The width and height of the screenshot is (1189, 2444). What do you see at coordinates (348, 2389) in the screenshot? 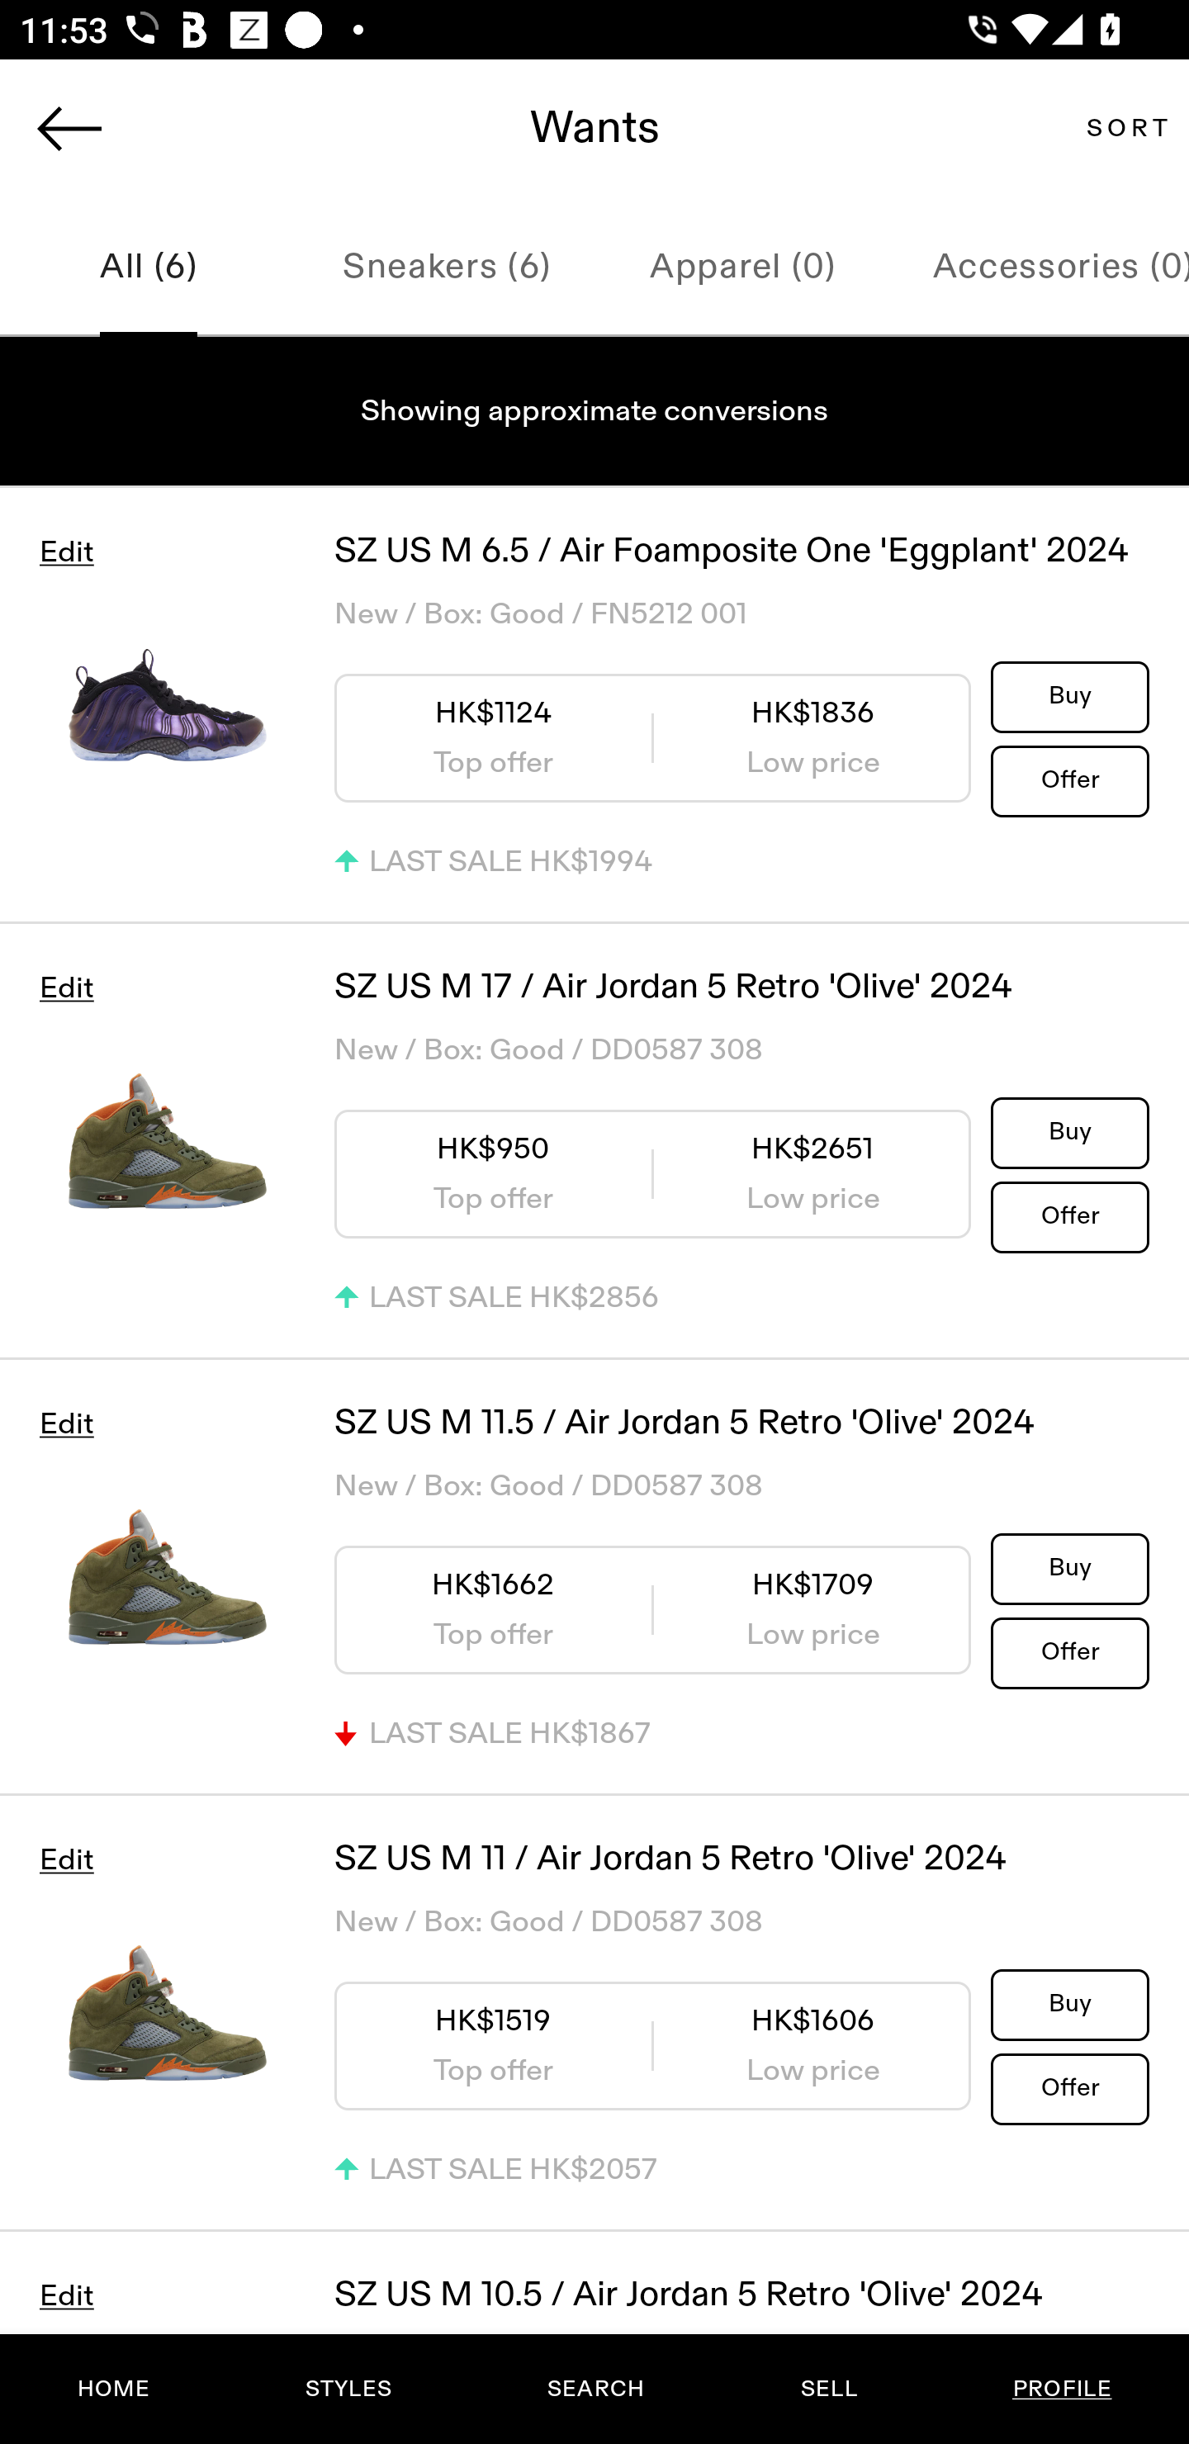
I see `STYLES` at bounding box center [348, 2389].